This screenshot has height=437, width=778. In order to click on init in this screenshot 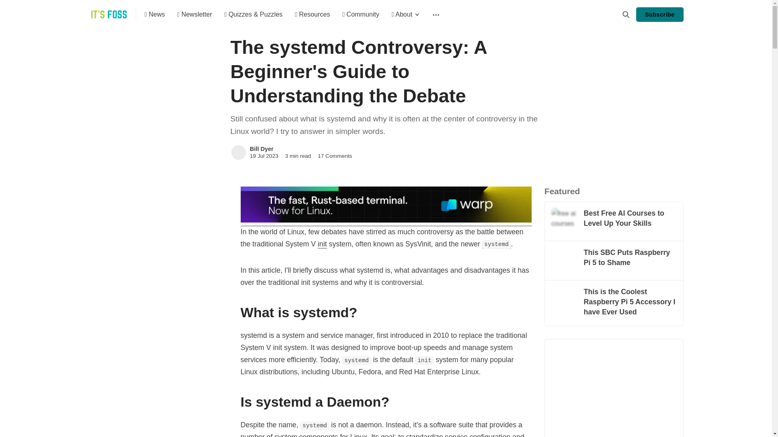, I will do `click(322, 244)`.